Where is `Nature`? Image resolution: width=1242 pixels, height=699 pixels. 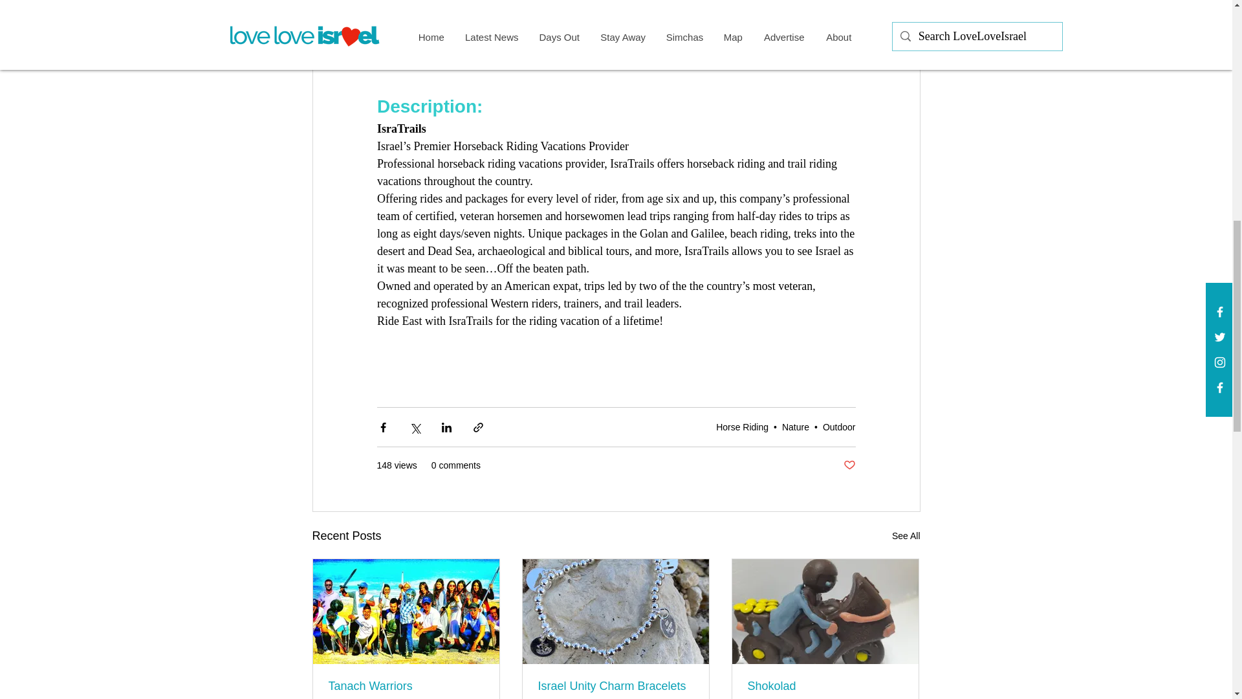 Nature is located at coordinates (796, 427).